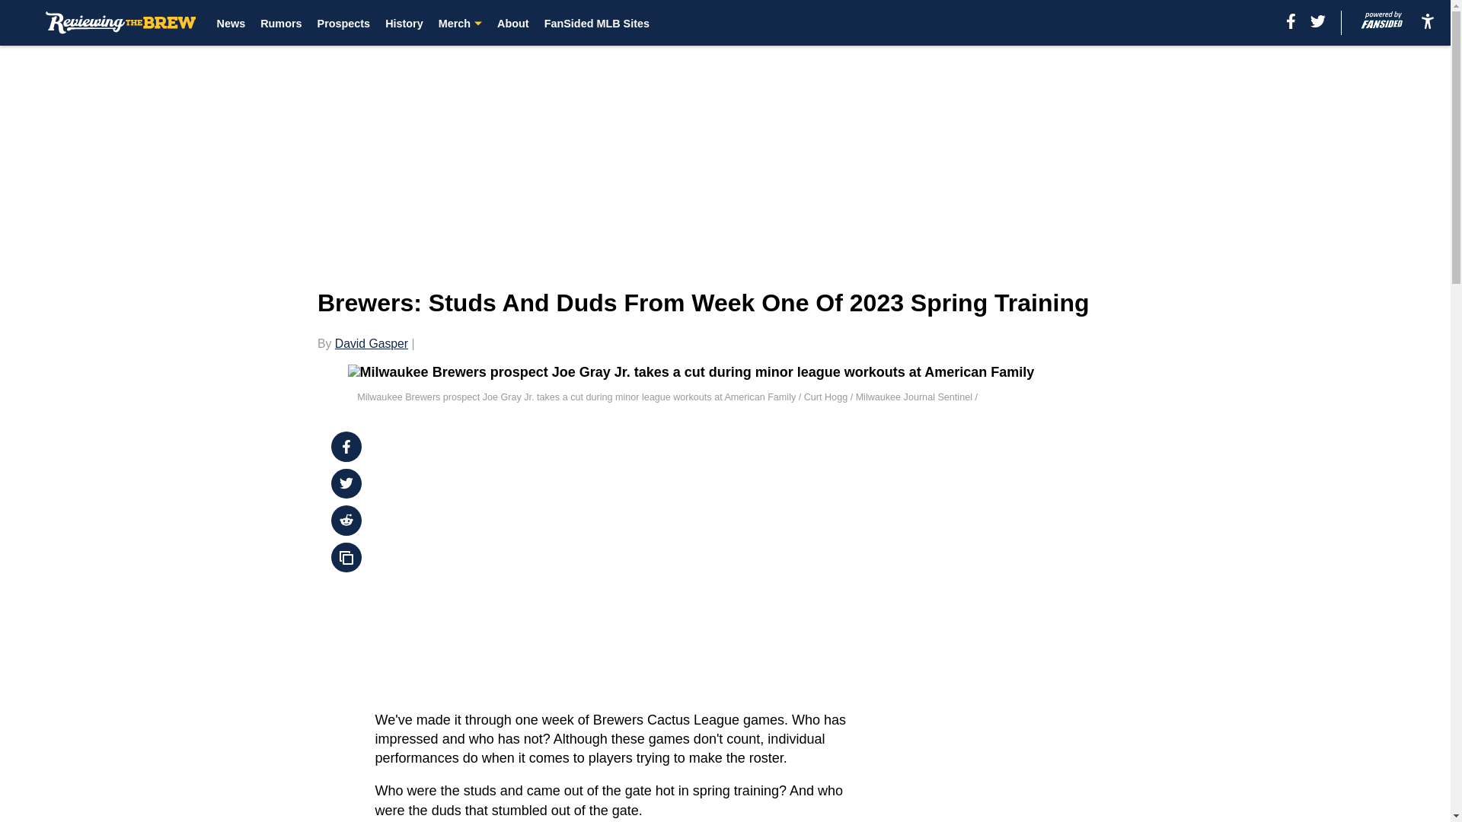 This screenshot has width=1462, height=822. What do you see at coordinates (404, 23) in the screenshot?
I see `History` at bounding box center [404, 23].